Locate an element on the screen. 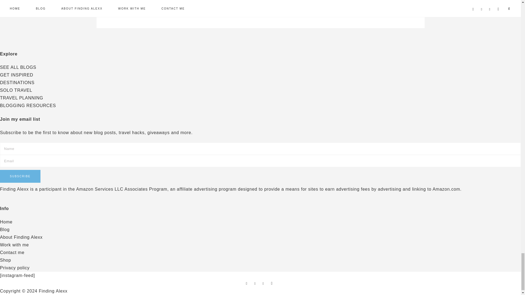 The height and width of the screenshot is (295, 525). Pinterest is located at coordinates (256, 283).